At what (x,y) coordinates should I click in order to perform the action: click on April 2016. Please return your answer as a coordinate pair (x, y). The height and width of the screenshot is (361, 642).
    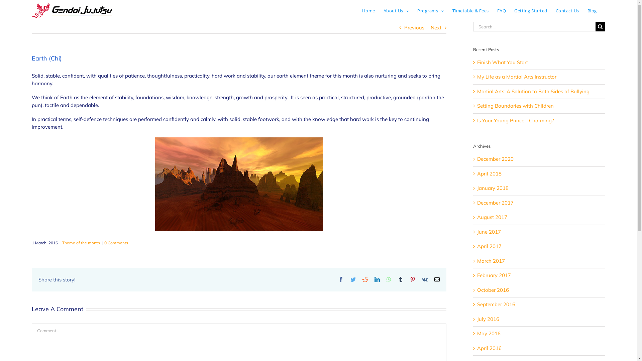
    Looking at the image, I should click on (490, 348).